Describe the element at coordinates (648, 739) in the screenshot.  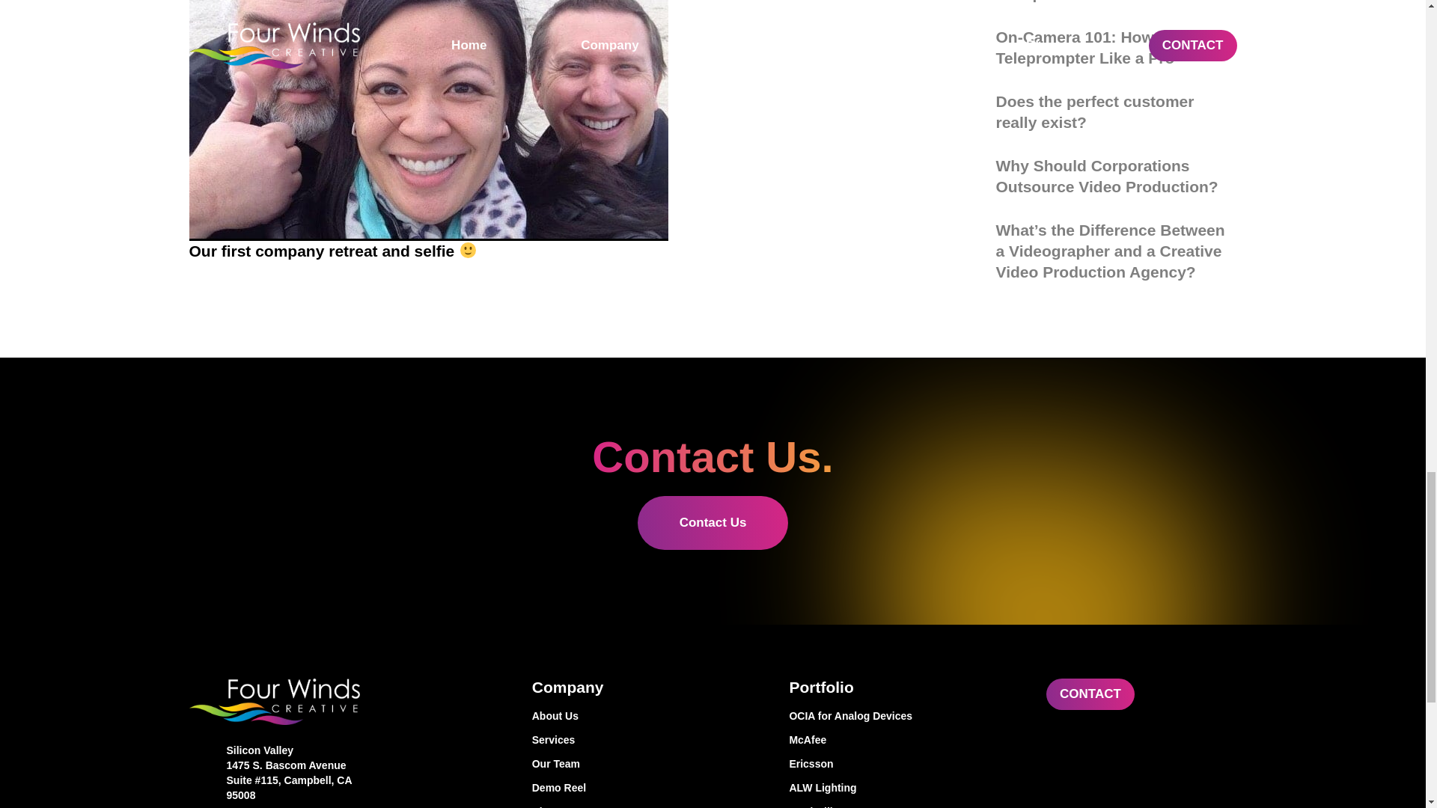
I see `Services` at that location.